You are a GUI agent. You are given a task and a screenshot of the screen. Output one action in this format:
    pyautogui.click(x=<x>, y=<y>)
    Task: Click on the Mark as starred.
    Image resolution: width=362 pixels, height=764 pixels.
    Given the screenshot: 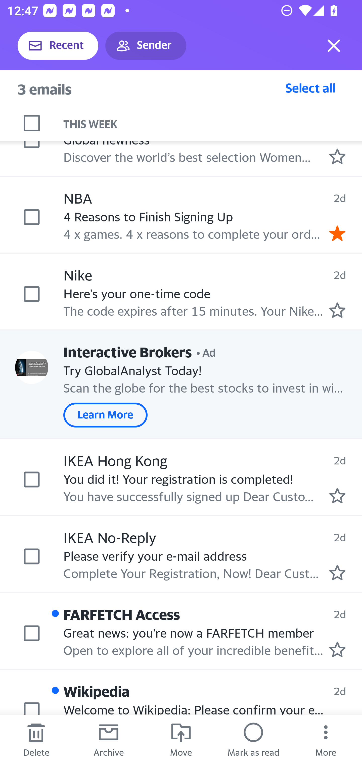 What is the action you would take?
    pyautogui.click(x=337, y=156)
    